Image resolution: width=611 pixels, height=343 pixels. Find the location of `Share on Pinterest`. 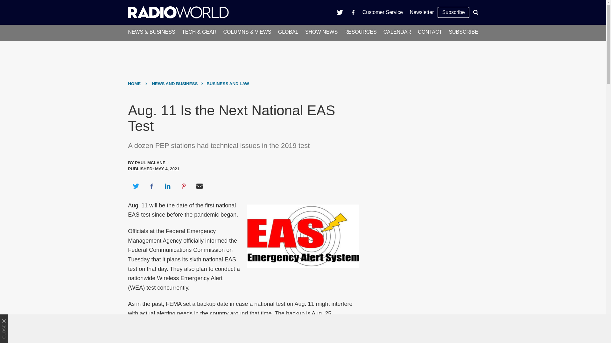

Share on Pinterest is located at coordinates (184, 186).